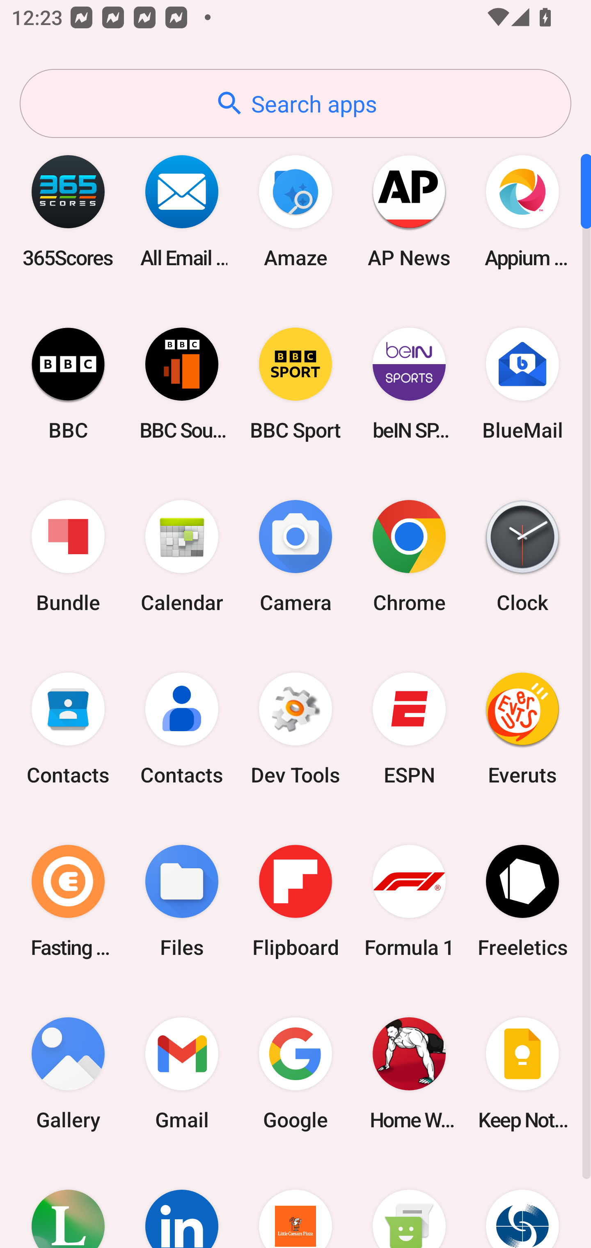 This screenshot has height=1248, width=591. What do you see at coordinates (409, 1204) in the screenshot?
I see `Messaging` at bounding box center [409, 1204].